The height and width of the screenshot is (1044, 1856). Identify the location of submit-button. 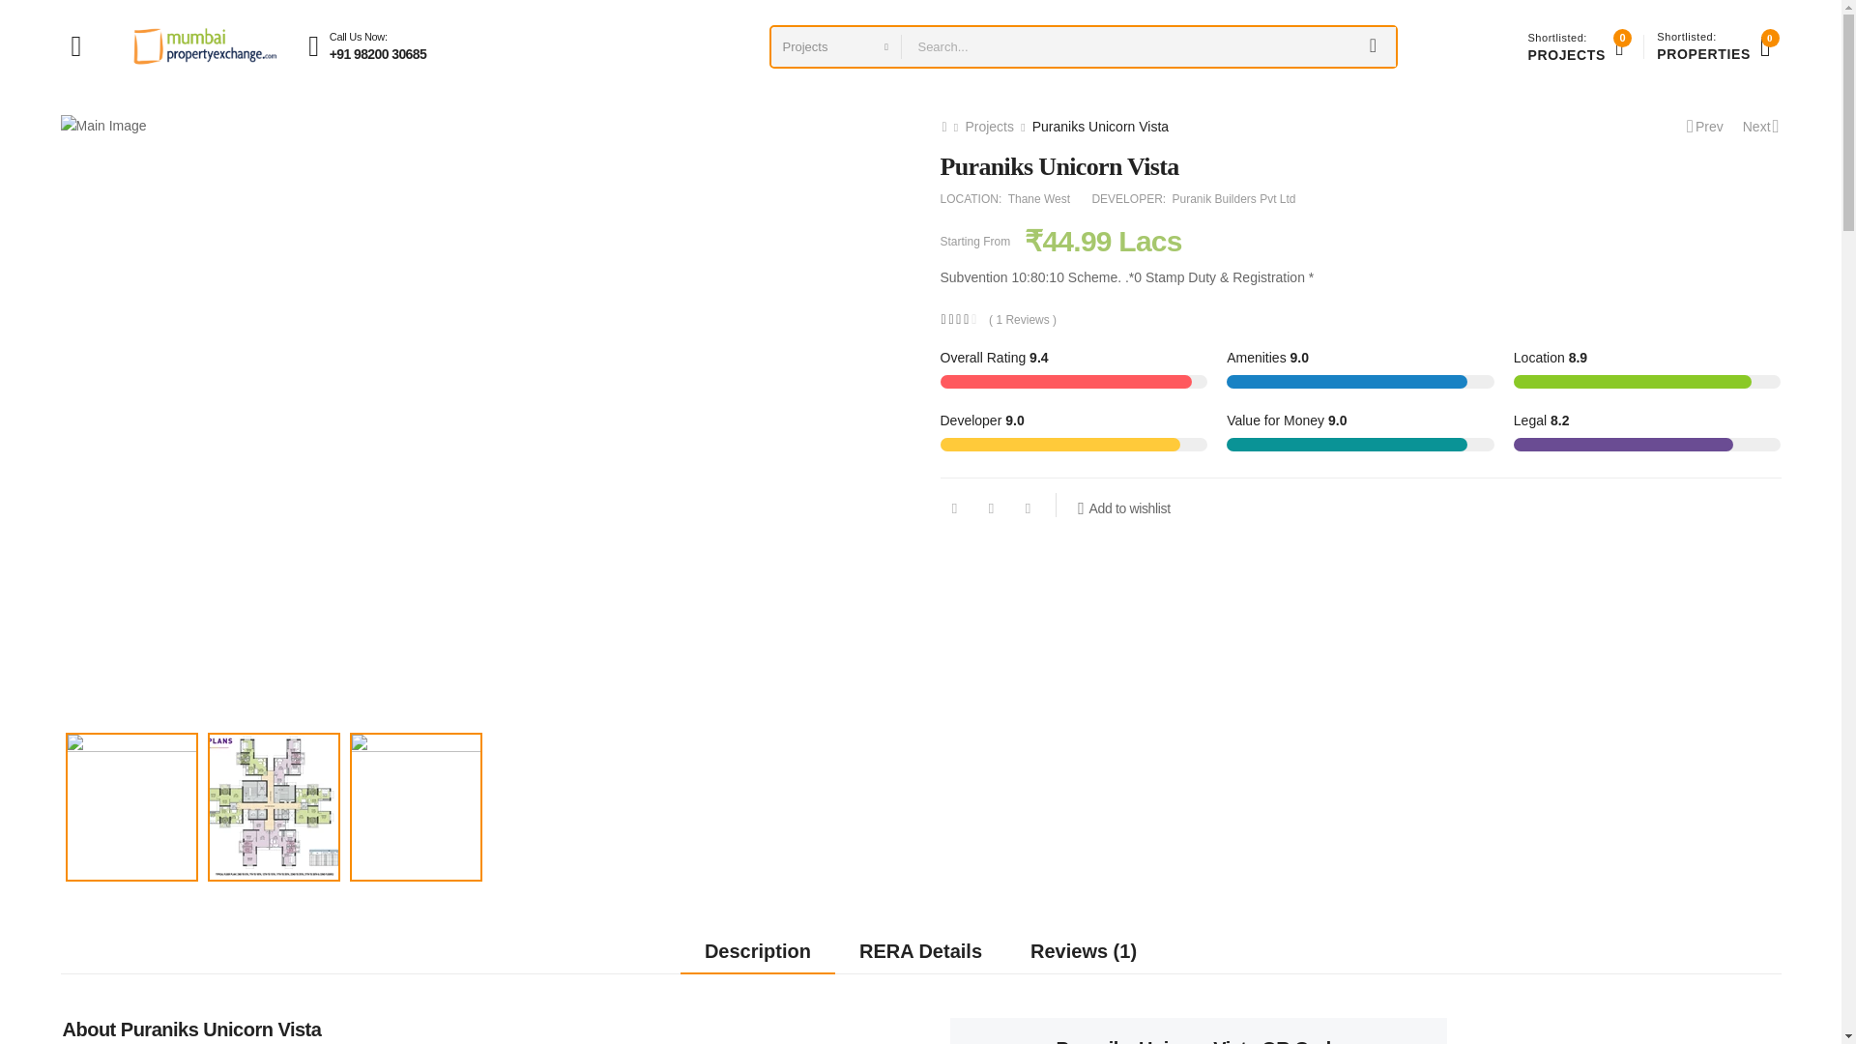
(1373, 46).